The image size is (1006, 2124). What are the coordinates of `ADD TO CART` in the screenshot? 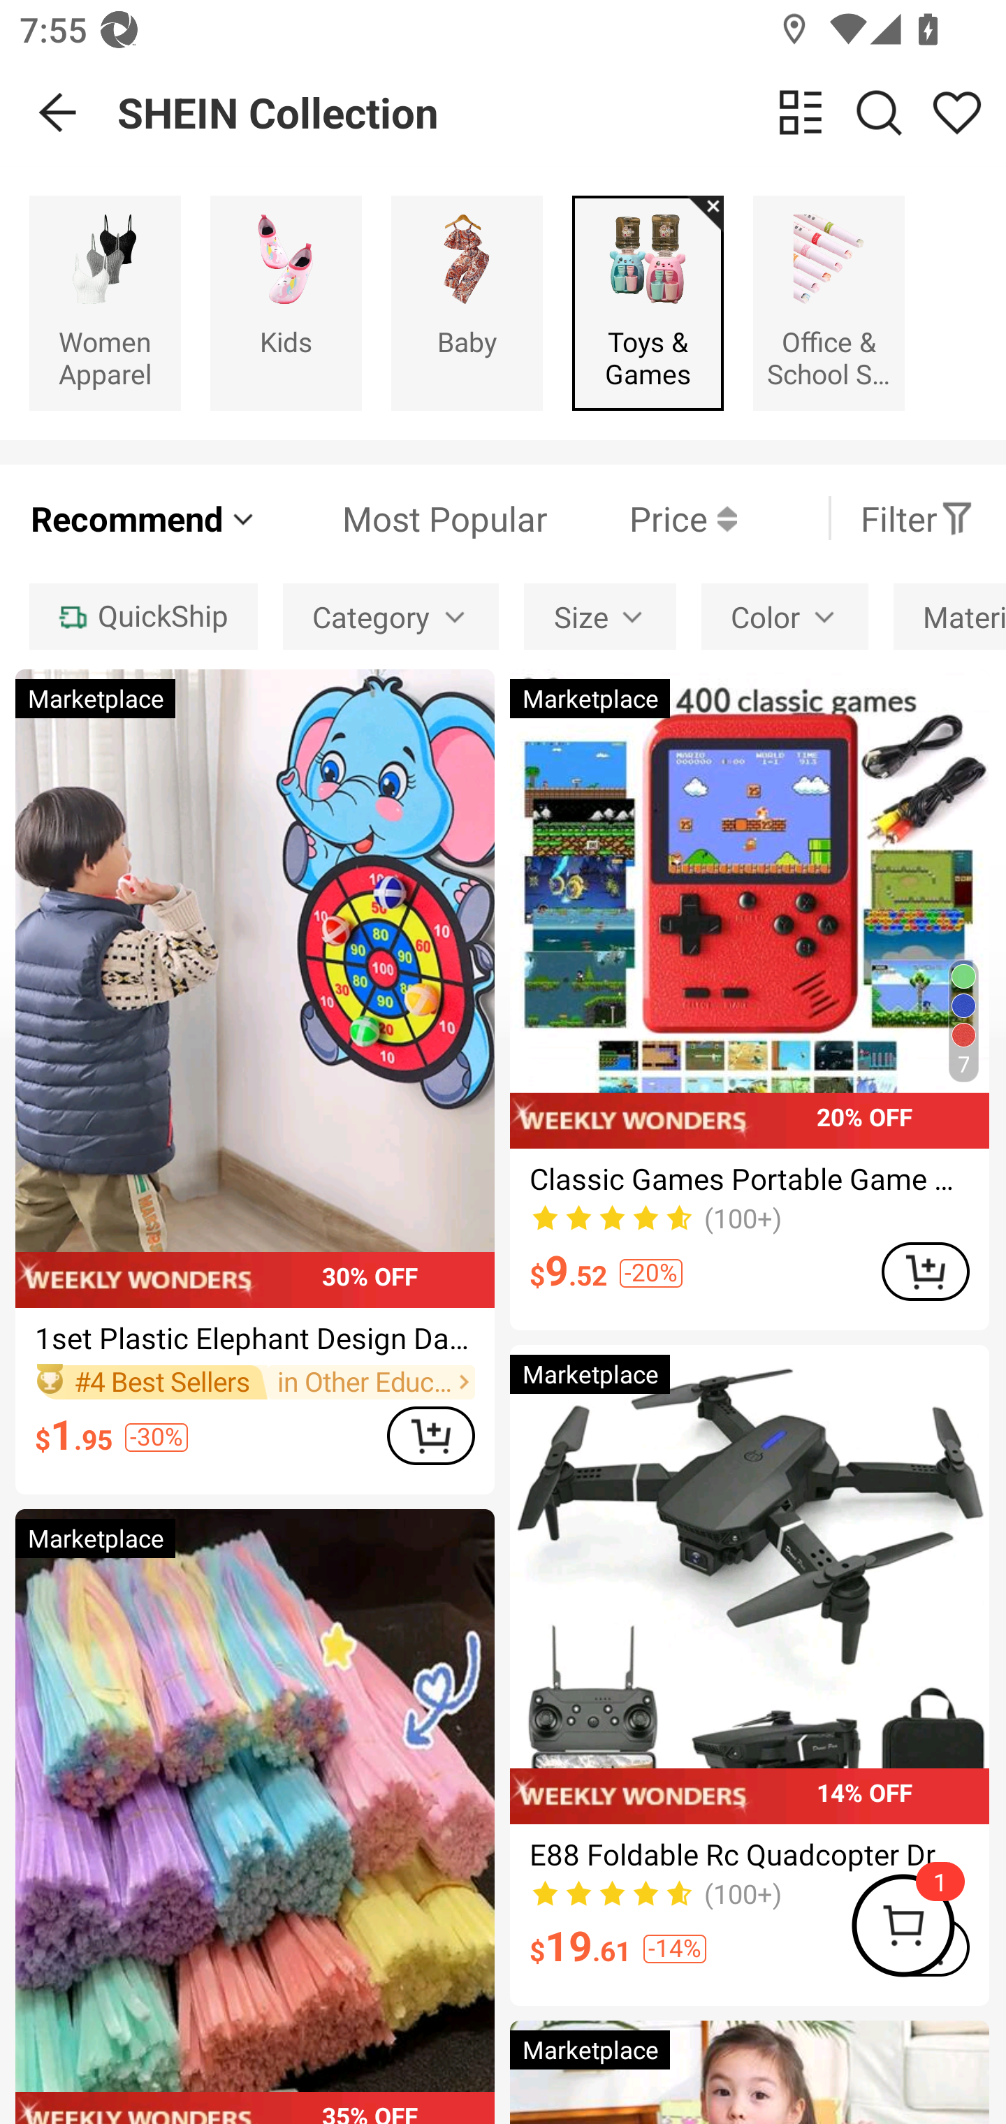 It's located at (925, 1271).